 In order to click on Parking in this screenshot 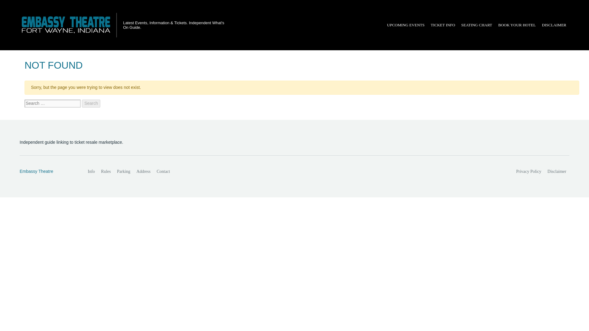, I will do `click(123, 172)`.